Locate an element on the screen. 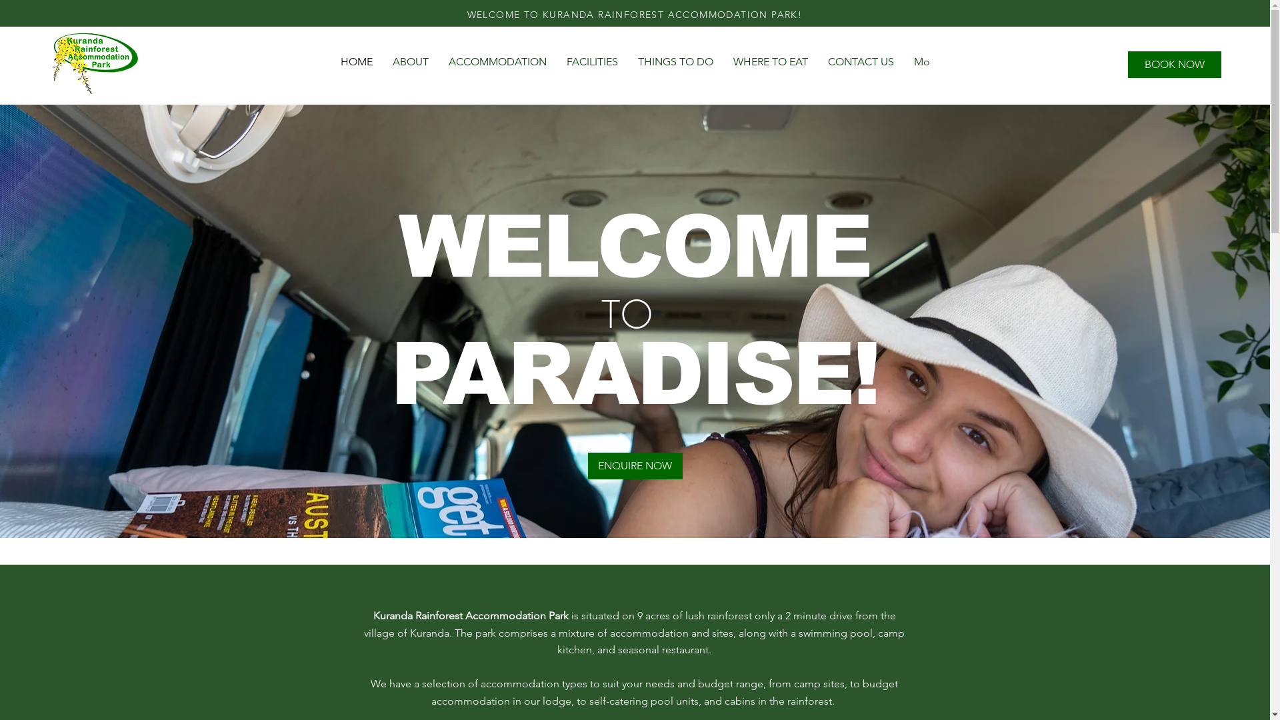 This screenshot has height=720, width=1280. ENQUIRE NOW is located at coordinates (635, 466).